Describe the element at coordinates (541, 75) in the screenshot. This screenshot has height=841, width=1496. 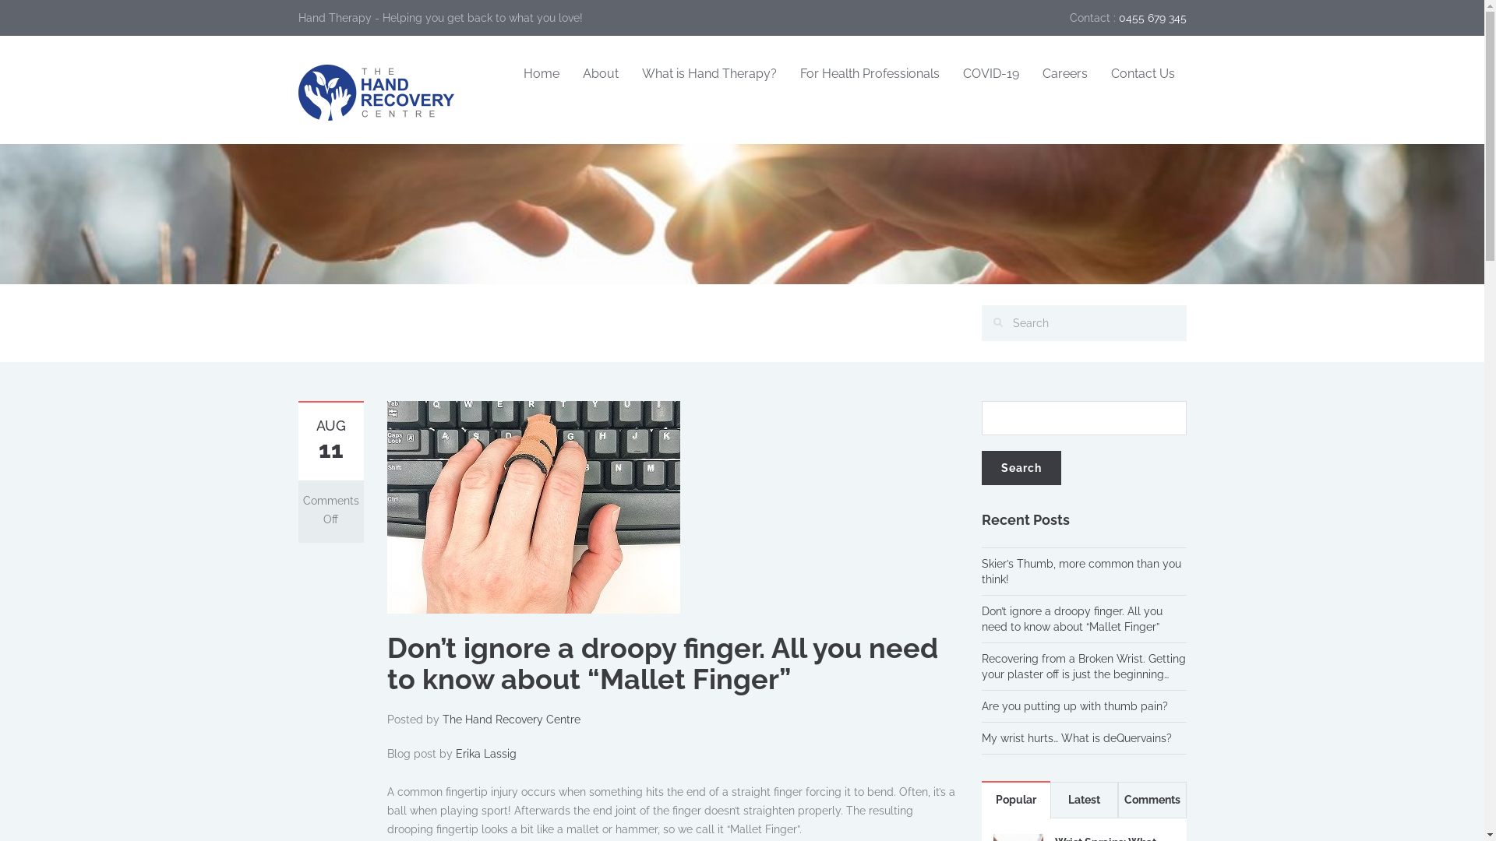
I see `Home` at that location.